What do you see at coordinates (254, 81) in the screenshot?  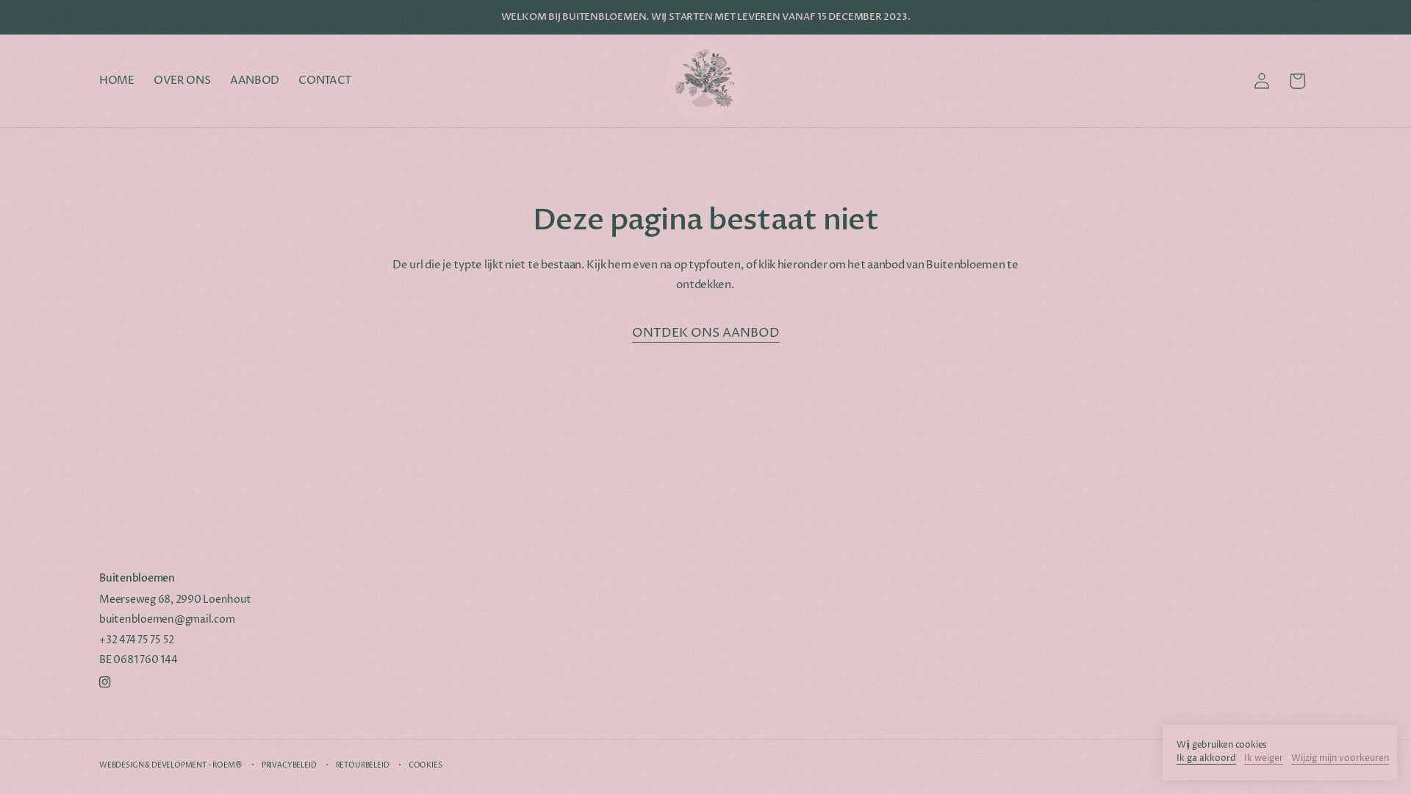 I see `AANBOD` at bounding box center [254, 81].